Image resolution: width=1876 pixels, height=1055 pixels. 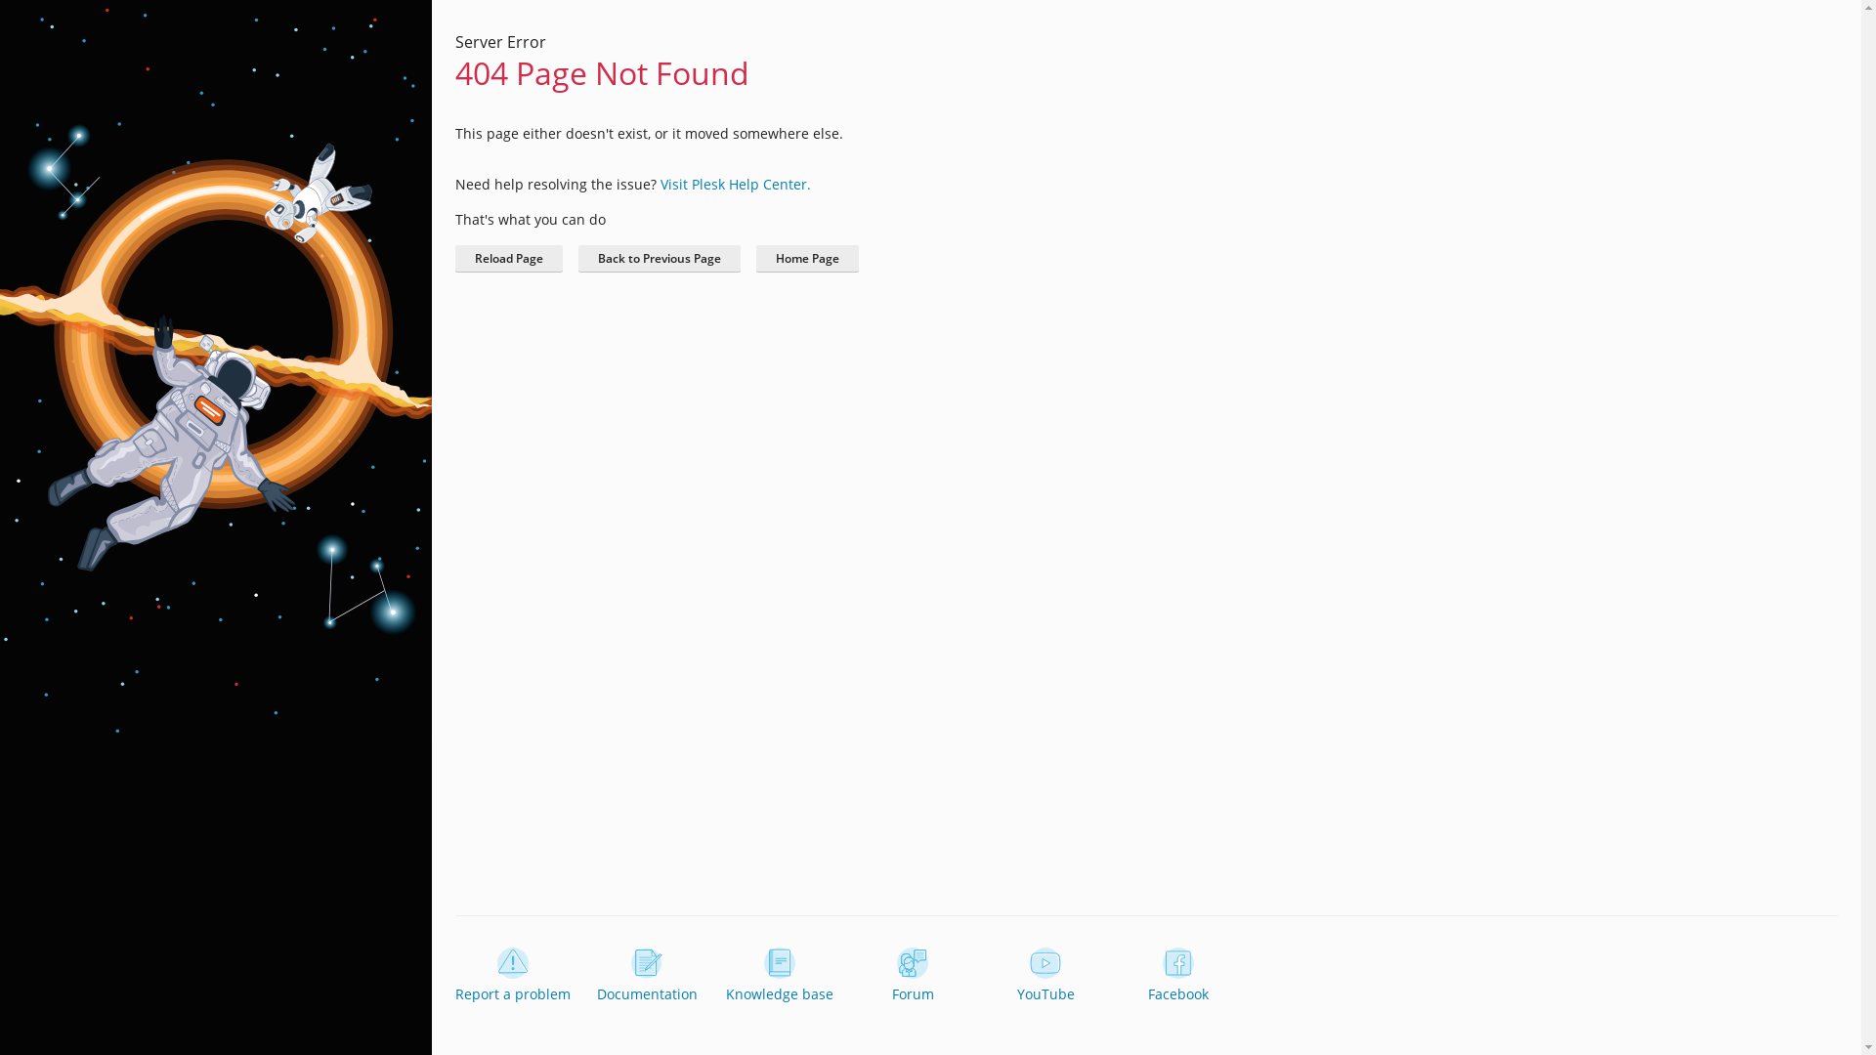 What do you see at coordinates (736, 184) in the screenshot?
I see `Visit Plesk Help Center.` at bounding box center [736, 184].